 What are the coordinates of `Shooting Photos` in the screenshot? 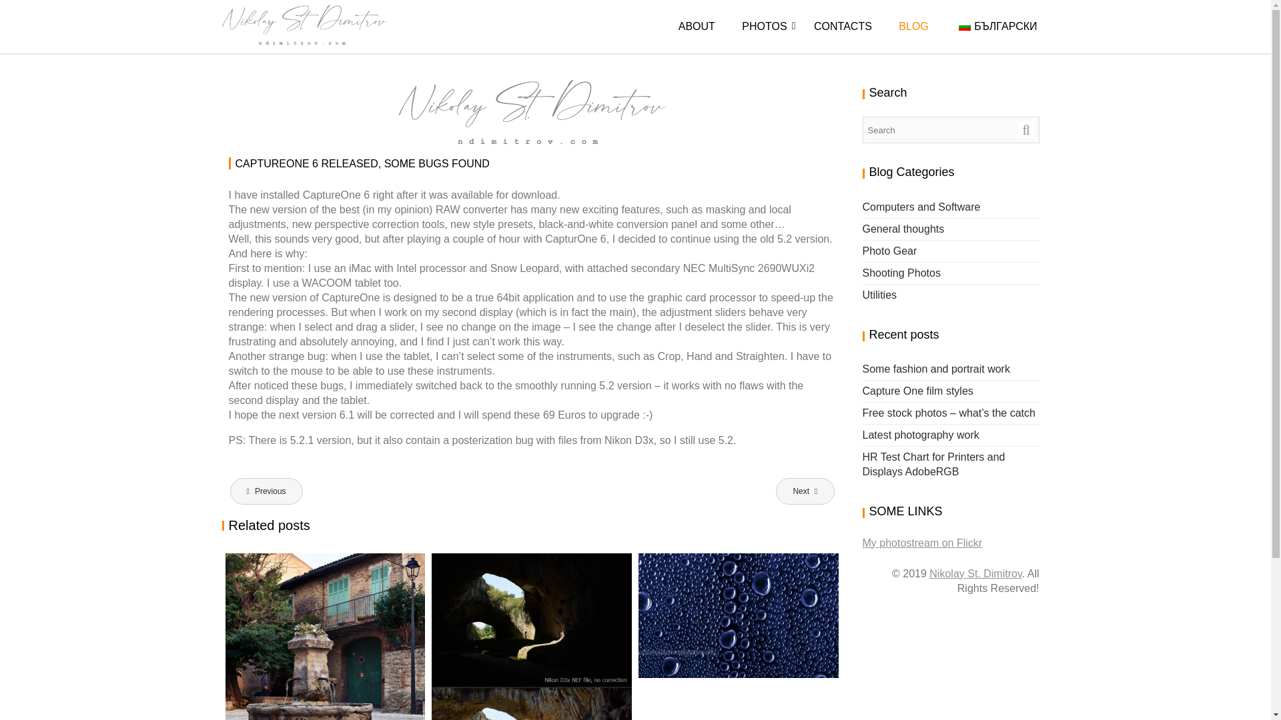 It's located at (901, 272).